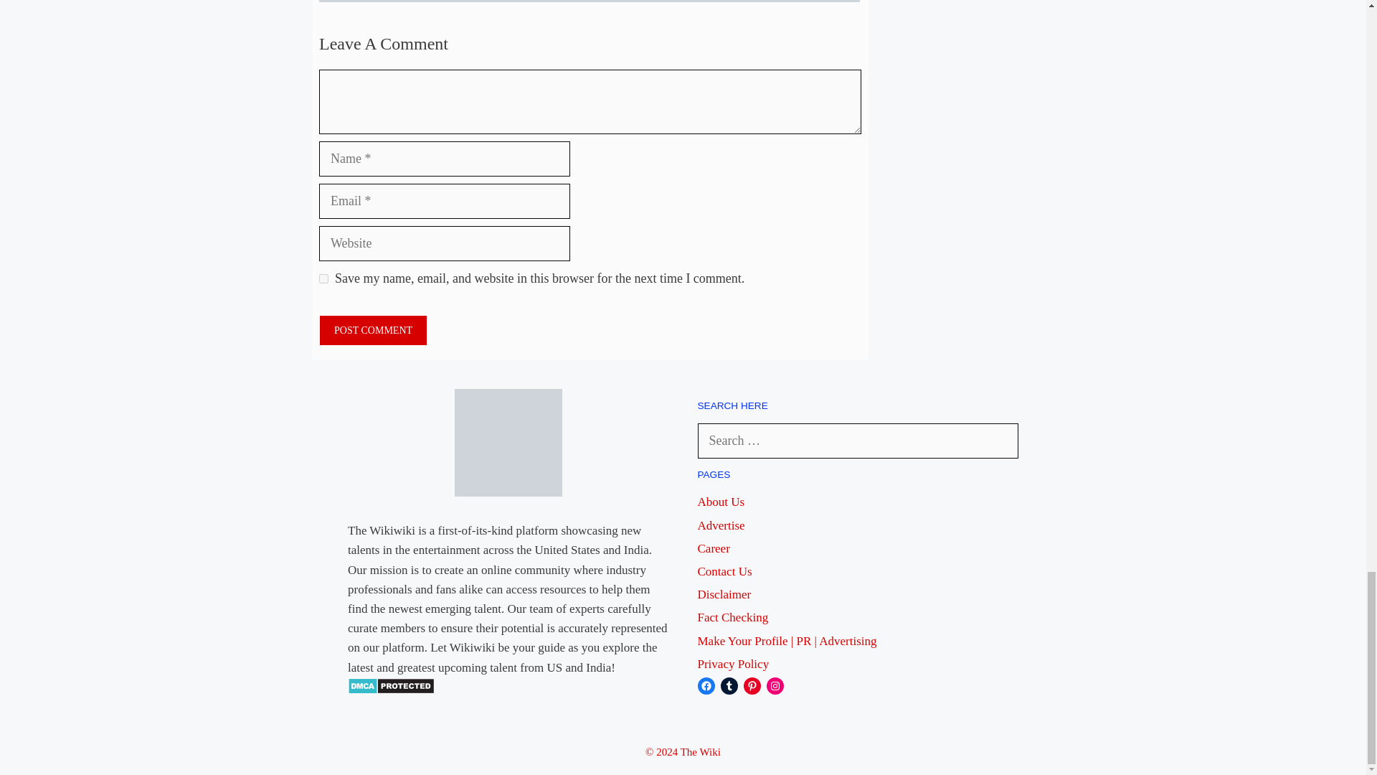 This screenshot has height=775, width=1377. I want to click on yes, so click(324, 278).